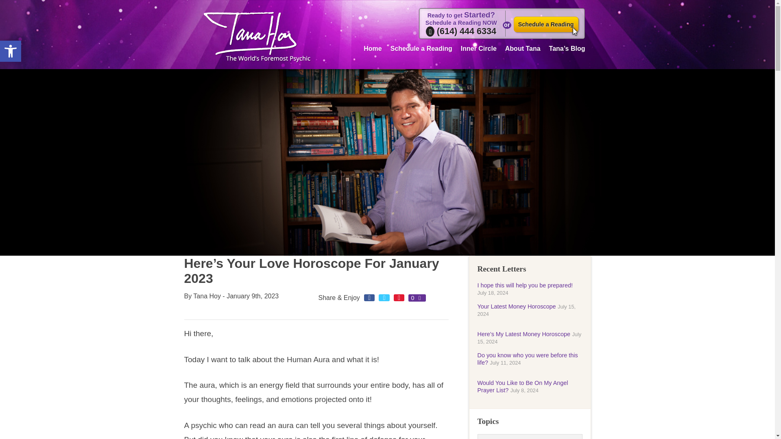  Describe the element at coordinates (11, 51) in the screenshot. I see `Accessibility Tools` at that location.